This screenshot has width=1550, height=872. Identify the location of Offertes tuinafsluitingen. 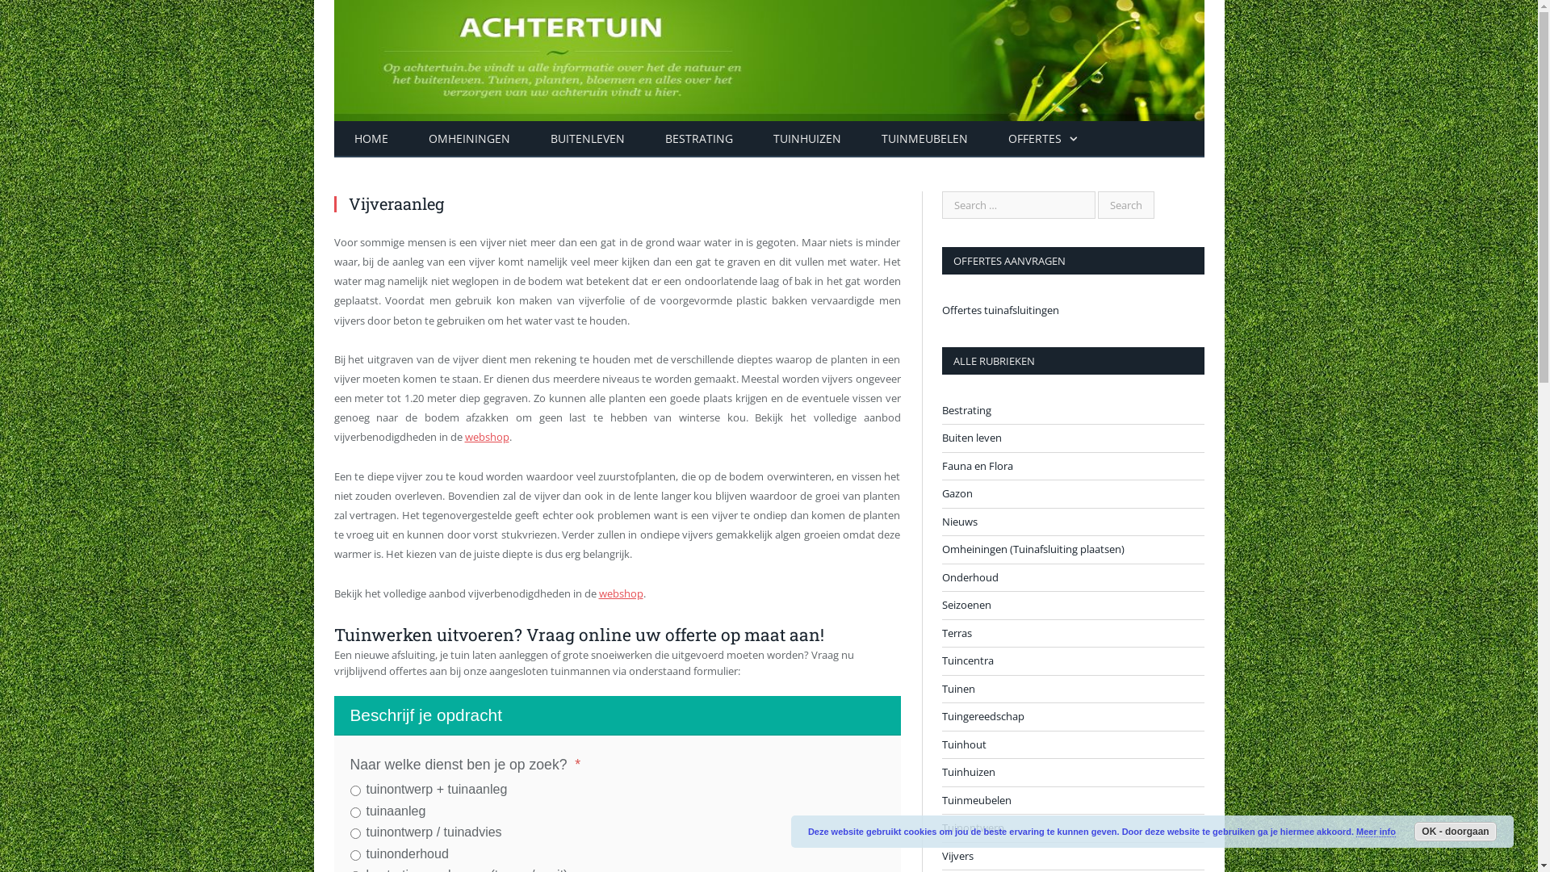
(999, 310).